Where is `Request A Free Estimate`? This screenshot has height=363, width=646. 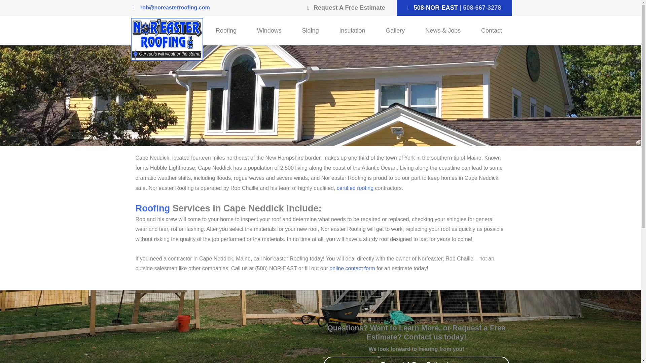 Request A Free Estimate is located at coordinates (346, 8).